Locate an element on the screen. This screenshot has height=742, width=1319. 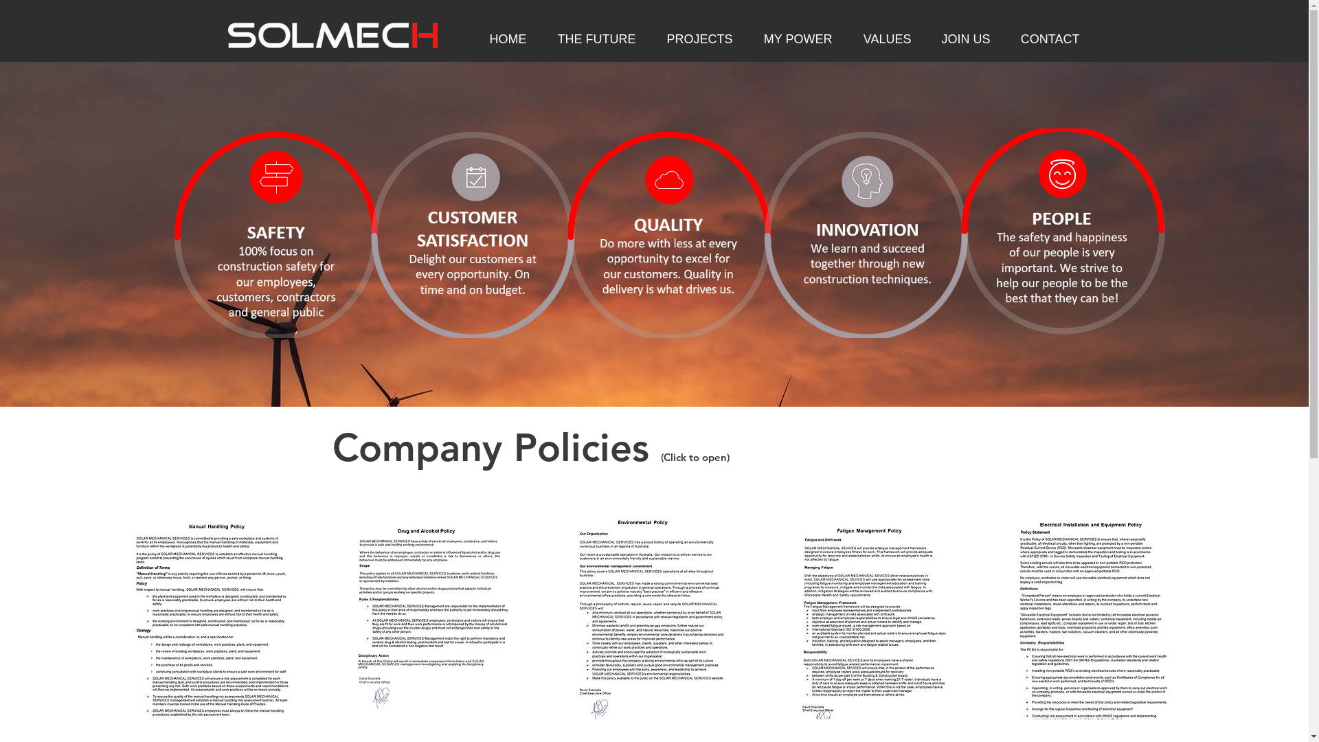
VALUES is located at coordinates (882, 39).